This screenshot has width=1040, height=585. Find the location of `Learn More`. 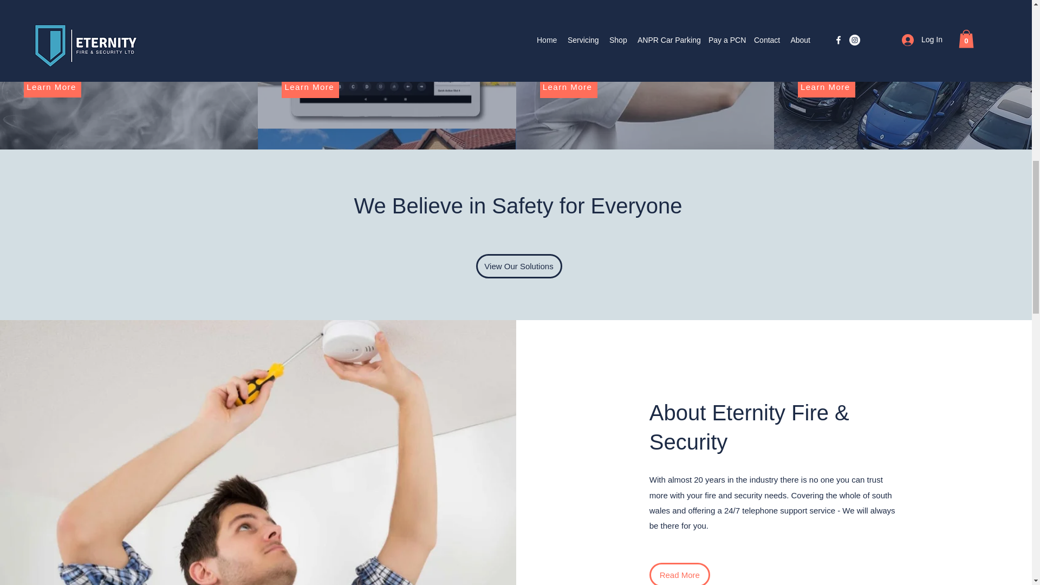

Learn More is located at coordinates (568, 87).